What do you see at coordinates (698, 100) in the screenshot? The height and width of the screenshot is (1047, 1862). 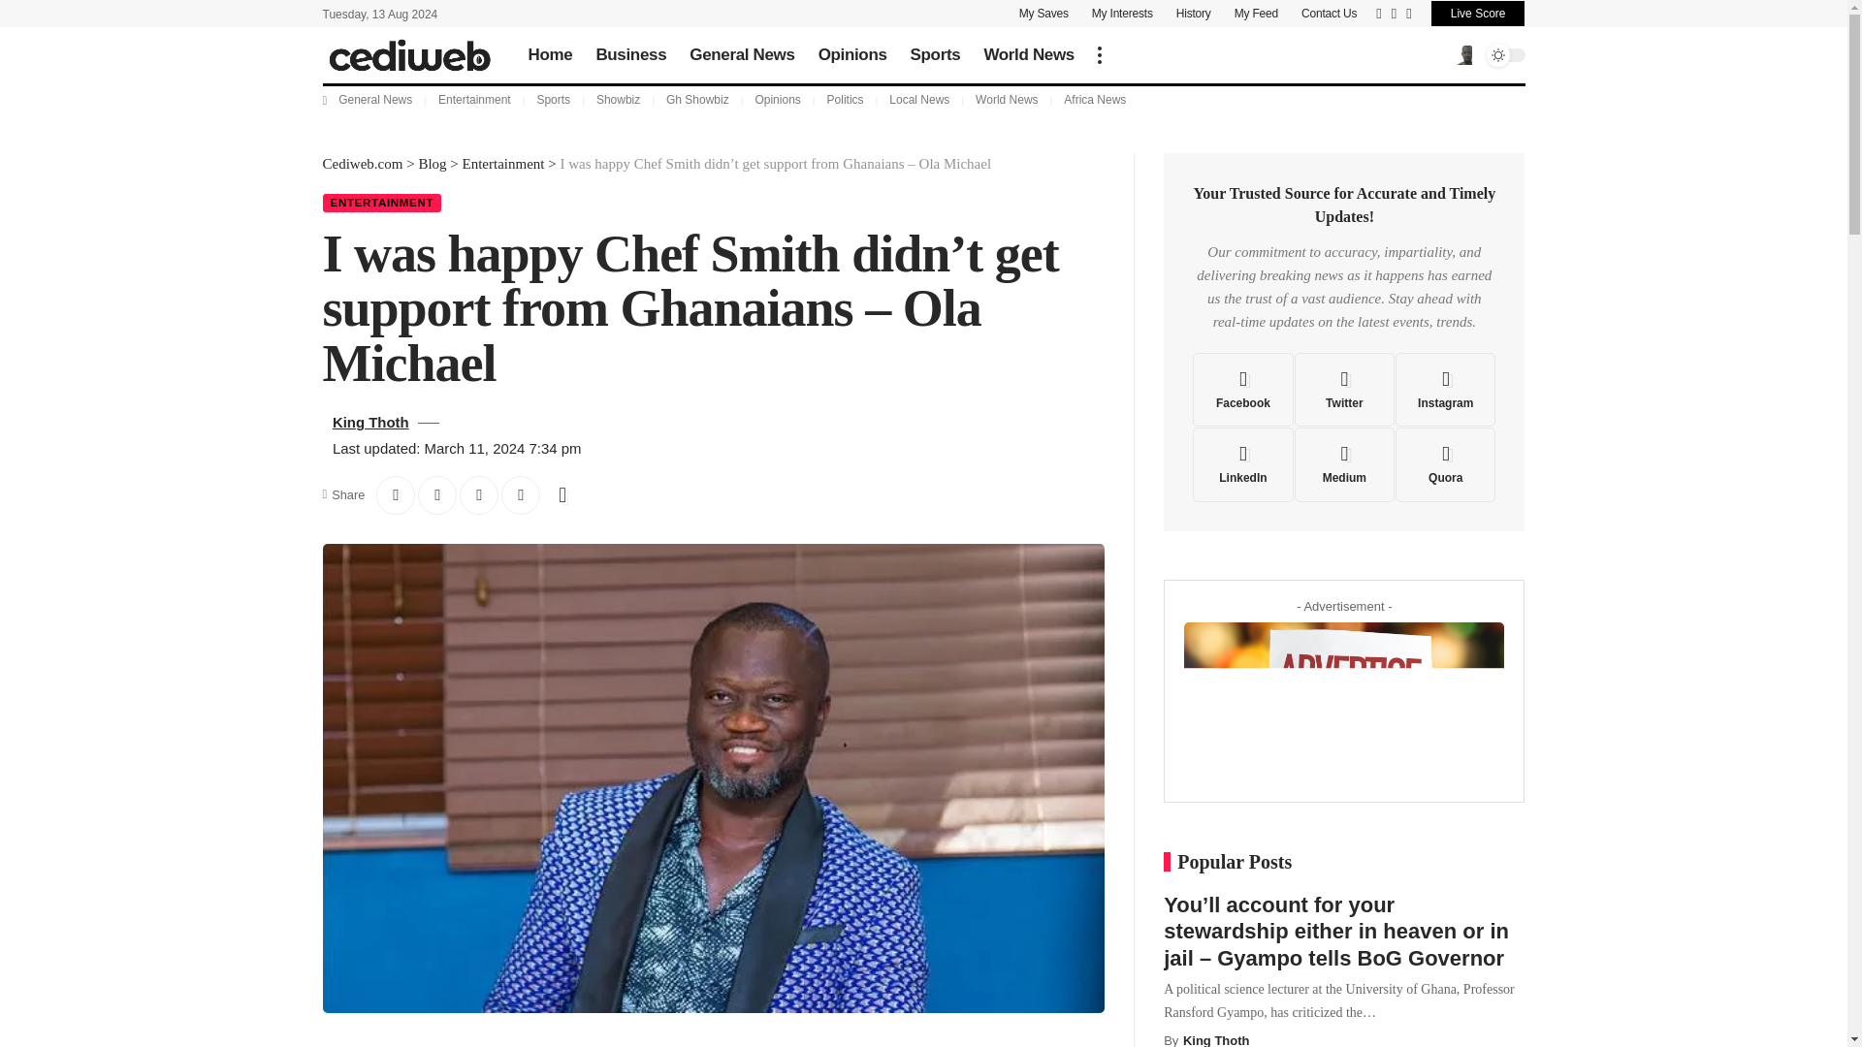 I see `Gh Showbiz` at bounding box center [698, 100].